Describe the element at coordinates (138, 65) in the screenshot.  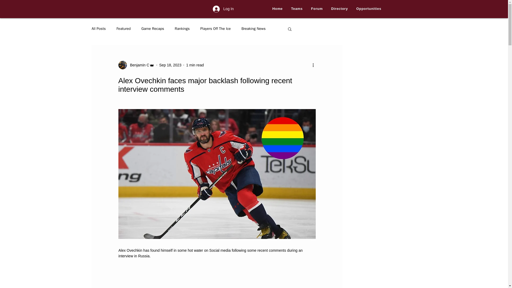
I see `Benjamin C` at that location.